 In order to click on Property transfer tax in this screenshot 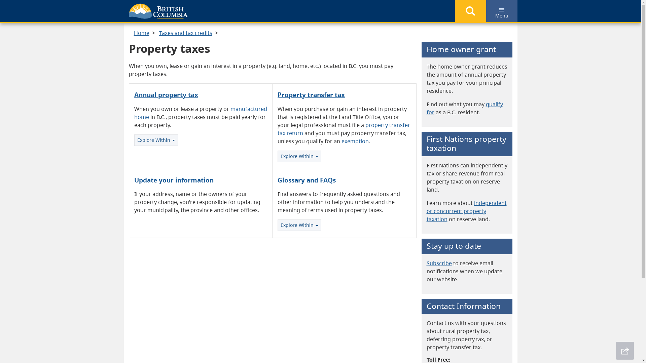, I will do `click(311, 95)`.